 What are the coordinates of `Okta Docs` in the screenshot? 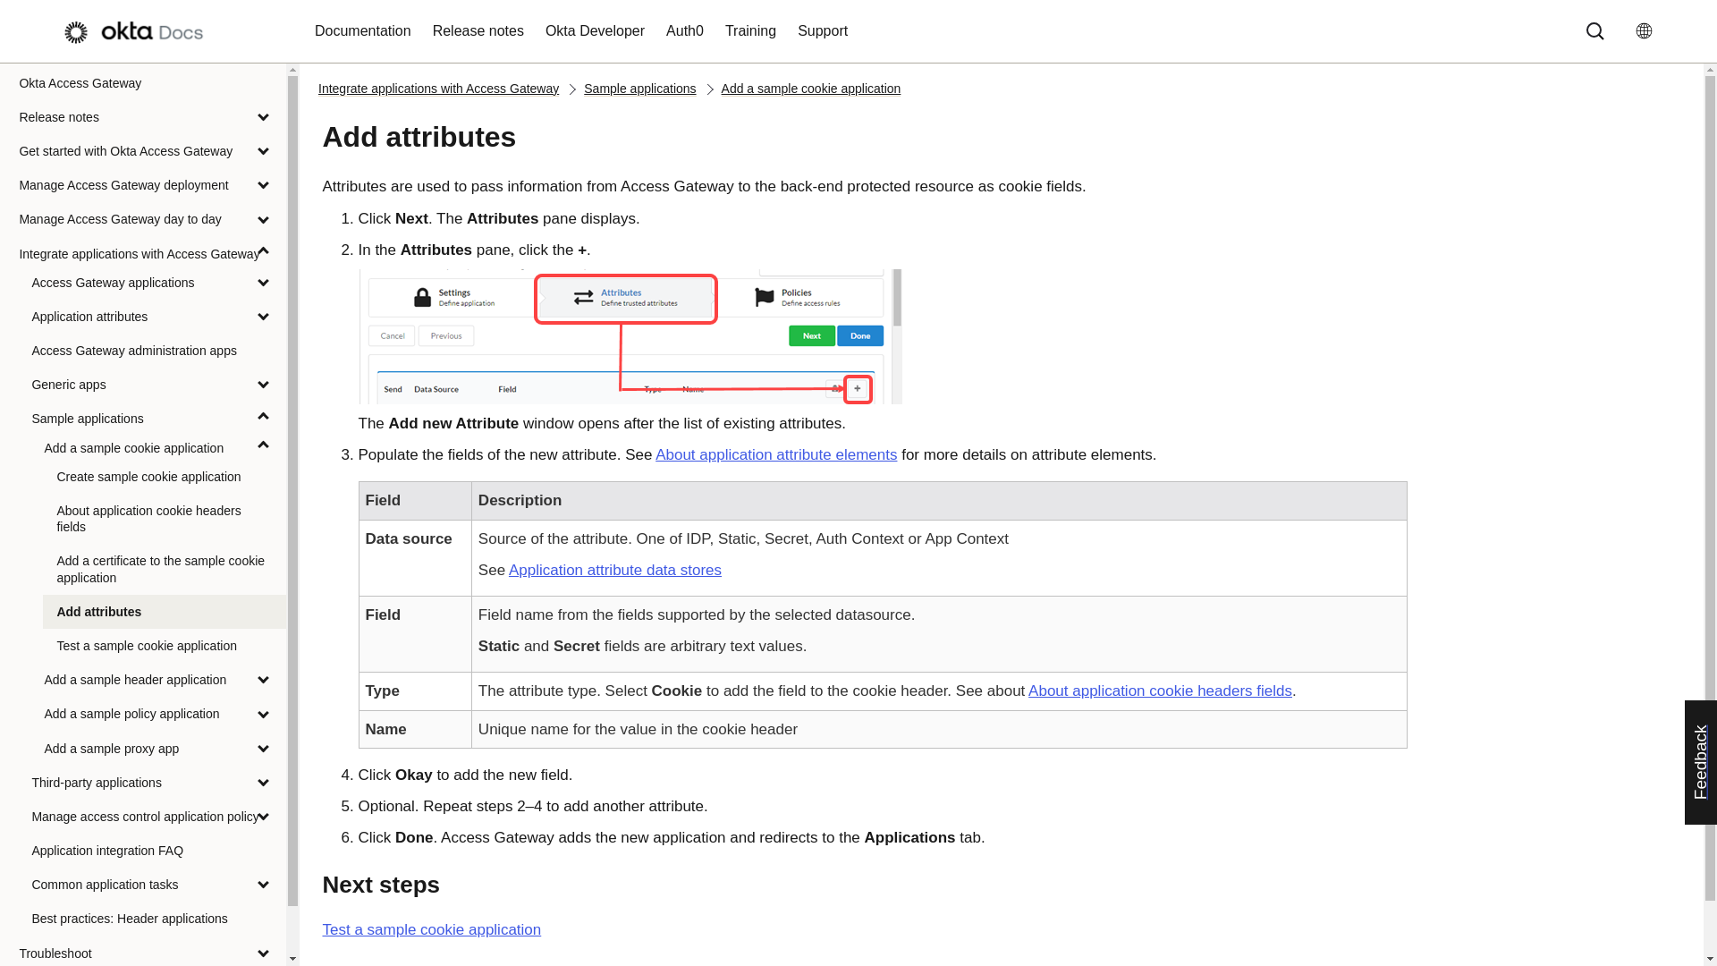 It's located at (141, 32).